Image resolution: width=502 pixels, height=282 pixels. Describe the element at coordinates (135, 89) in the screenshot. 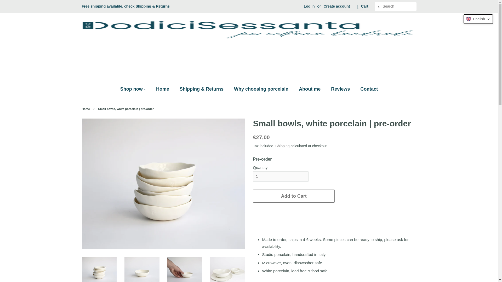

I see `Shop now` at that location.